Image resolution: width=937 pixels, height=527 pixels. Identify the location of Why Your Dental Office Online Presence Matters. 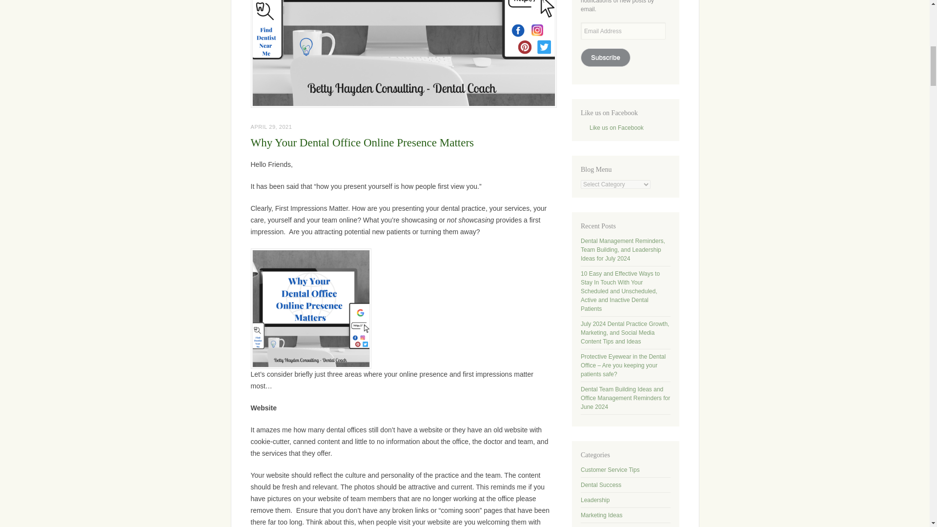
(404, 54).